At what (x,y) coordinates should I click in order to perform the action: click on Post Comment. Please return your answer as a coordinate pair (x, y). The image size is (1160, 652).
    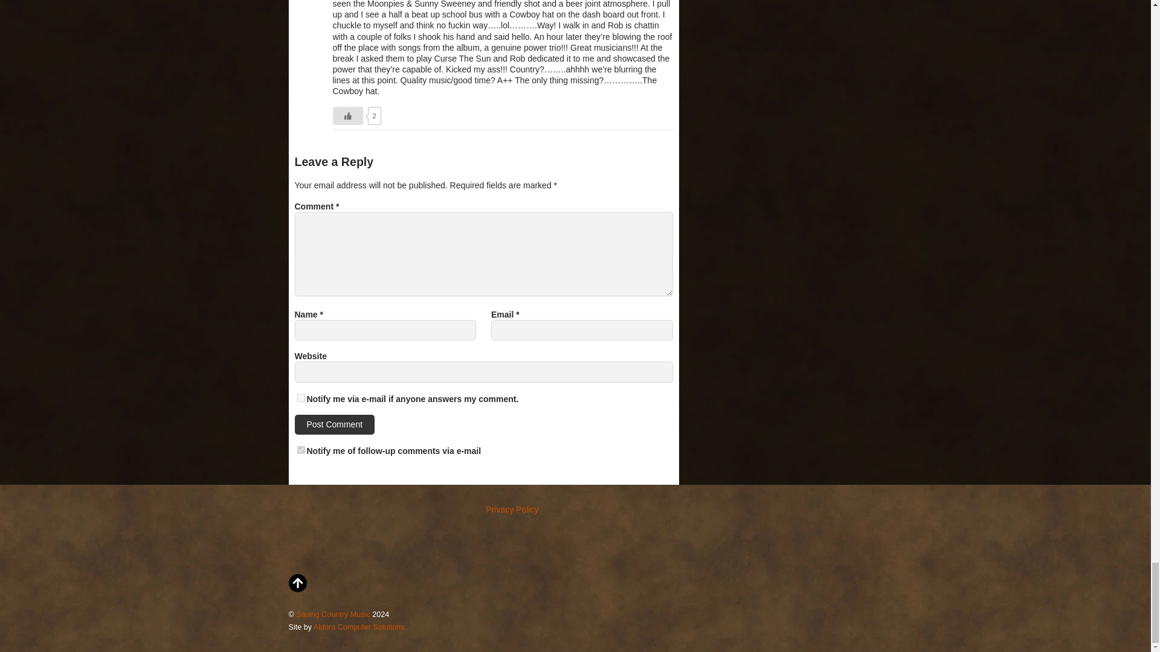
    Looking at the image, I should click on (335, 424).